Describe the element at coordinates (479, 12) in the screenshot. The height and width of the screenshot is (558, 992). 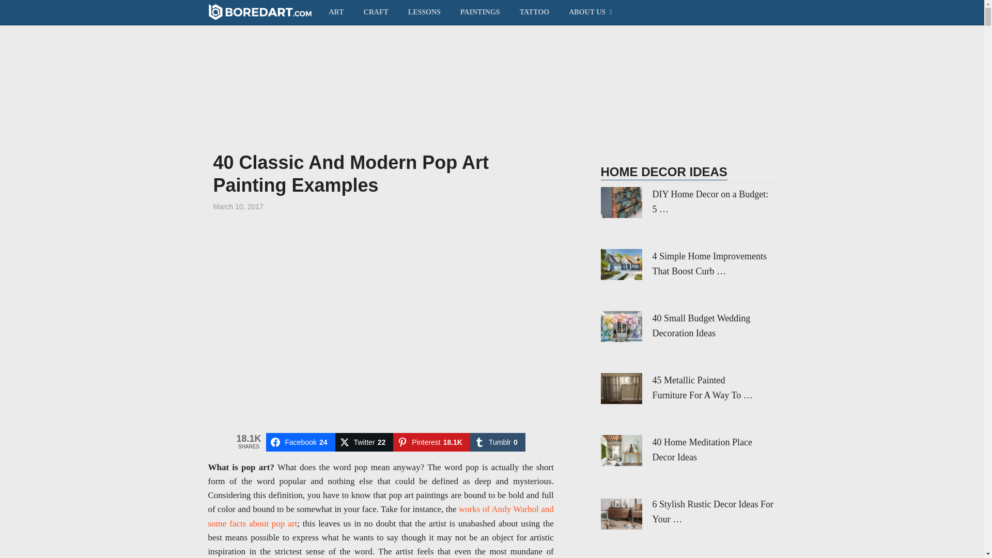
I see `PAINTINGS` at that location.